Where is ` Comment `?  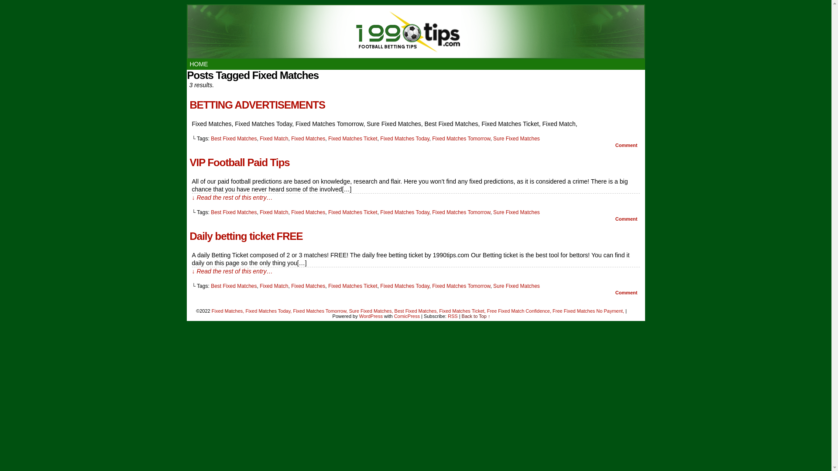  Comment  is located at coordinates (627, 219).